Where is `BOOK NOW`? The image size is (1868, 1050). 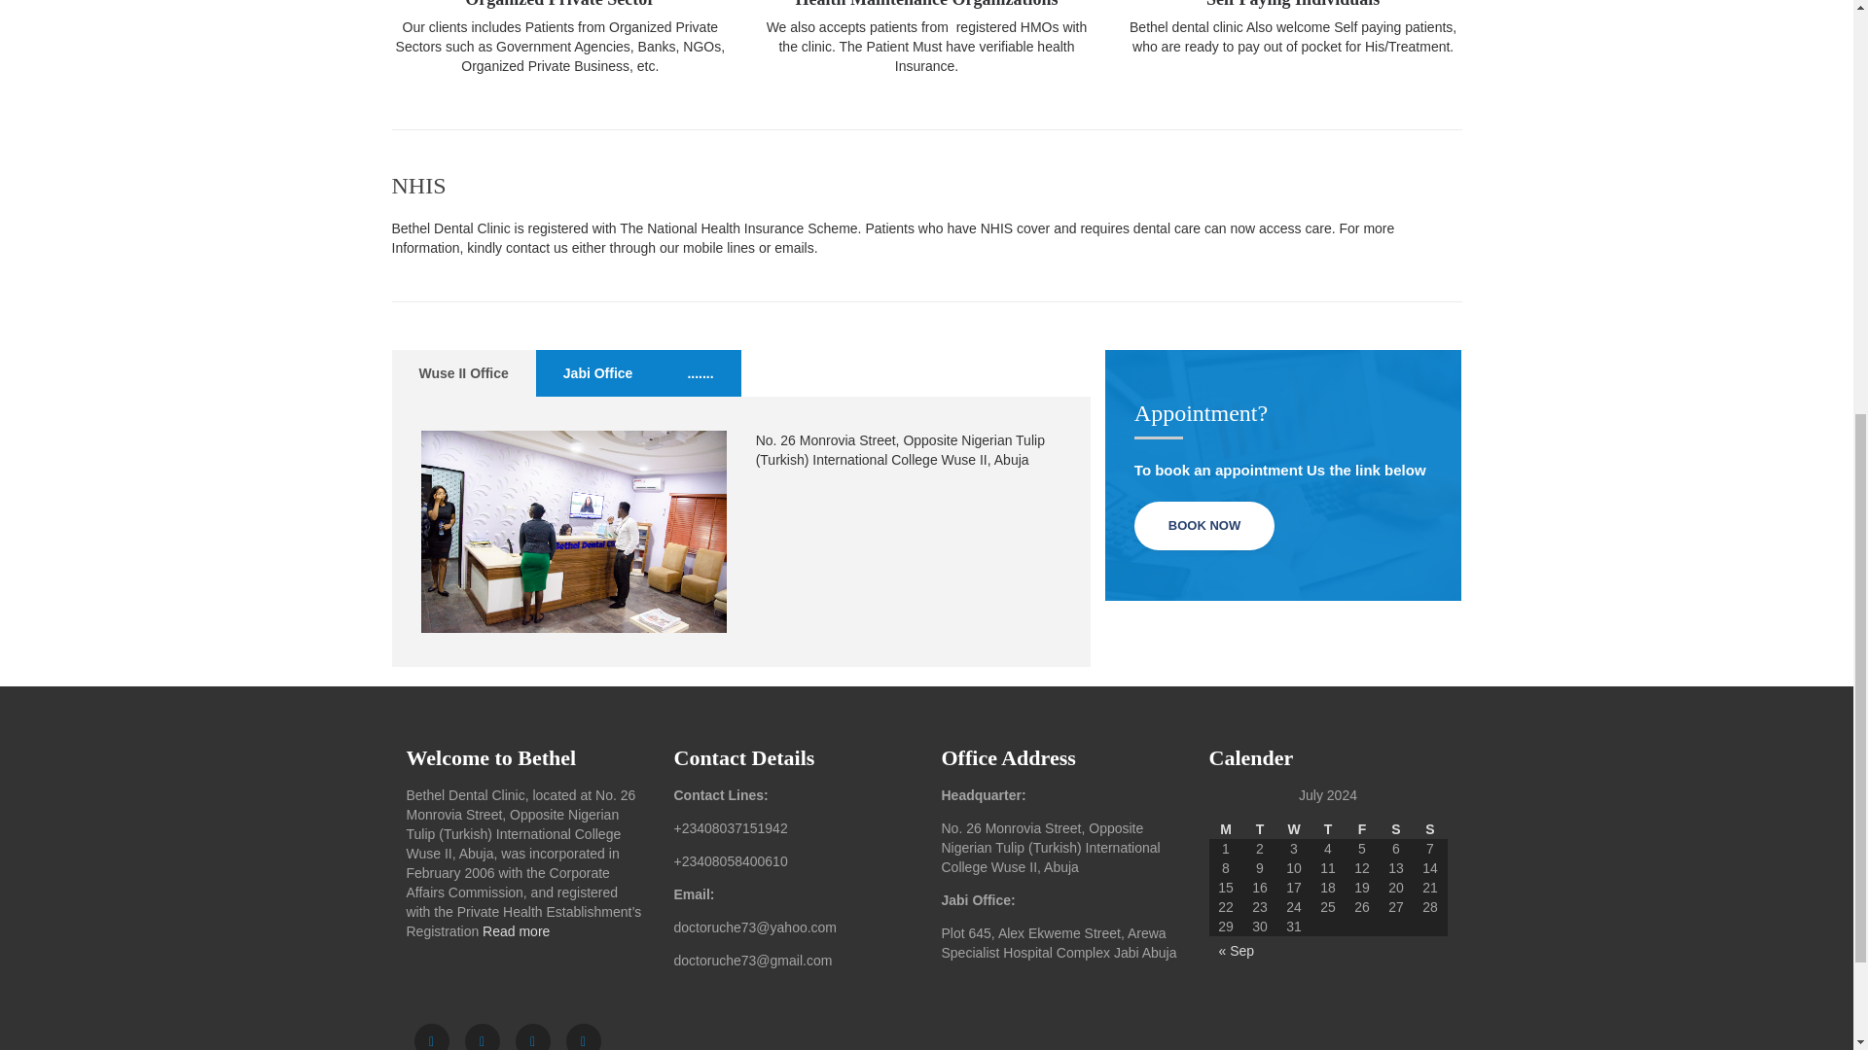
BOOK NOW is located at coordinates (1203, 525).